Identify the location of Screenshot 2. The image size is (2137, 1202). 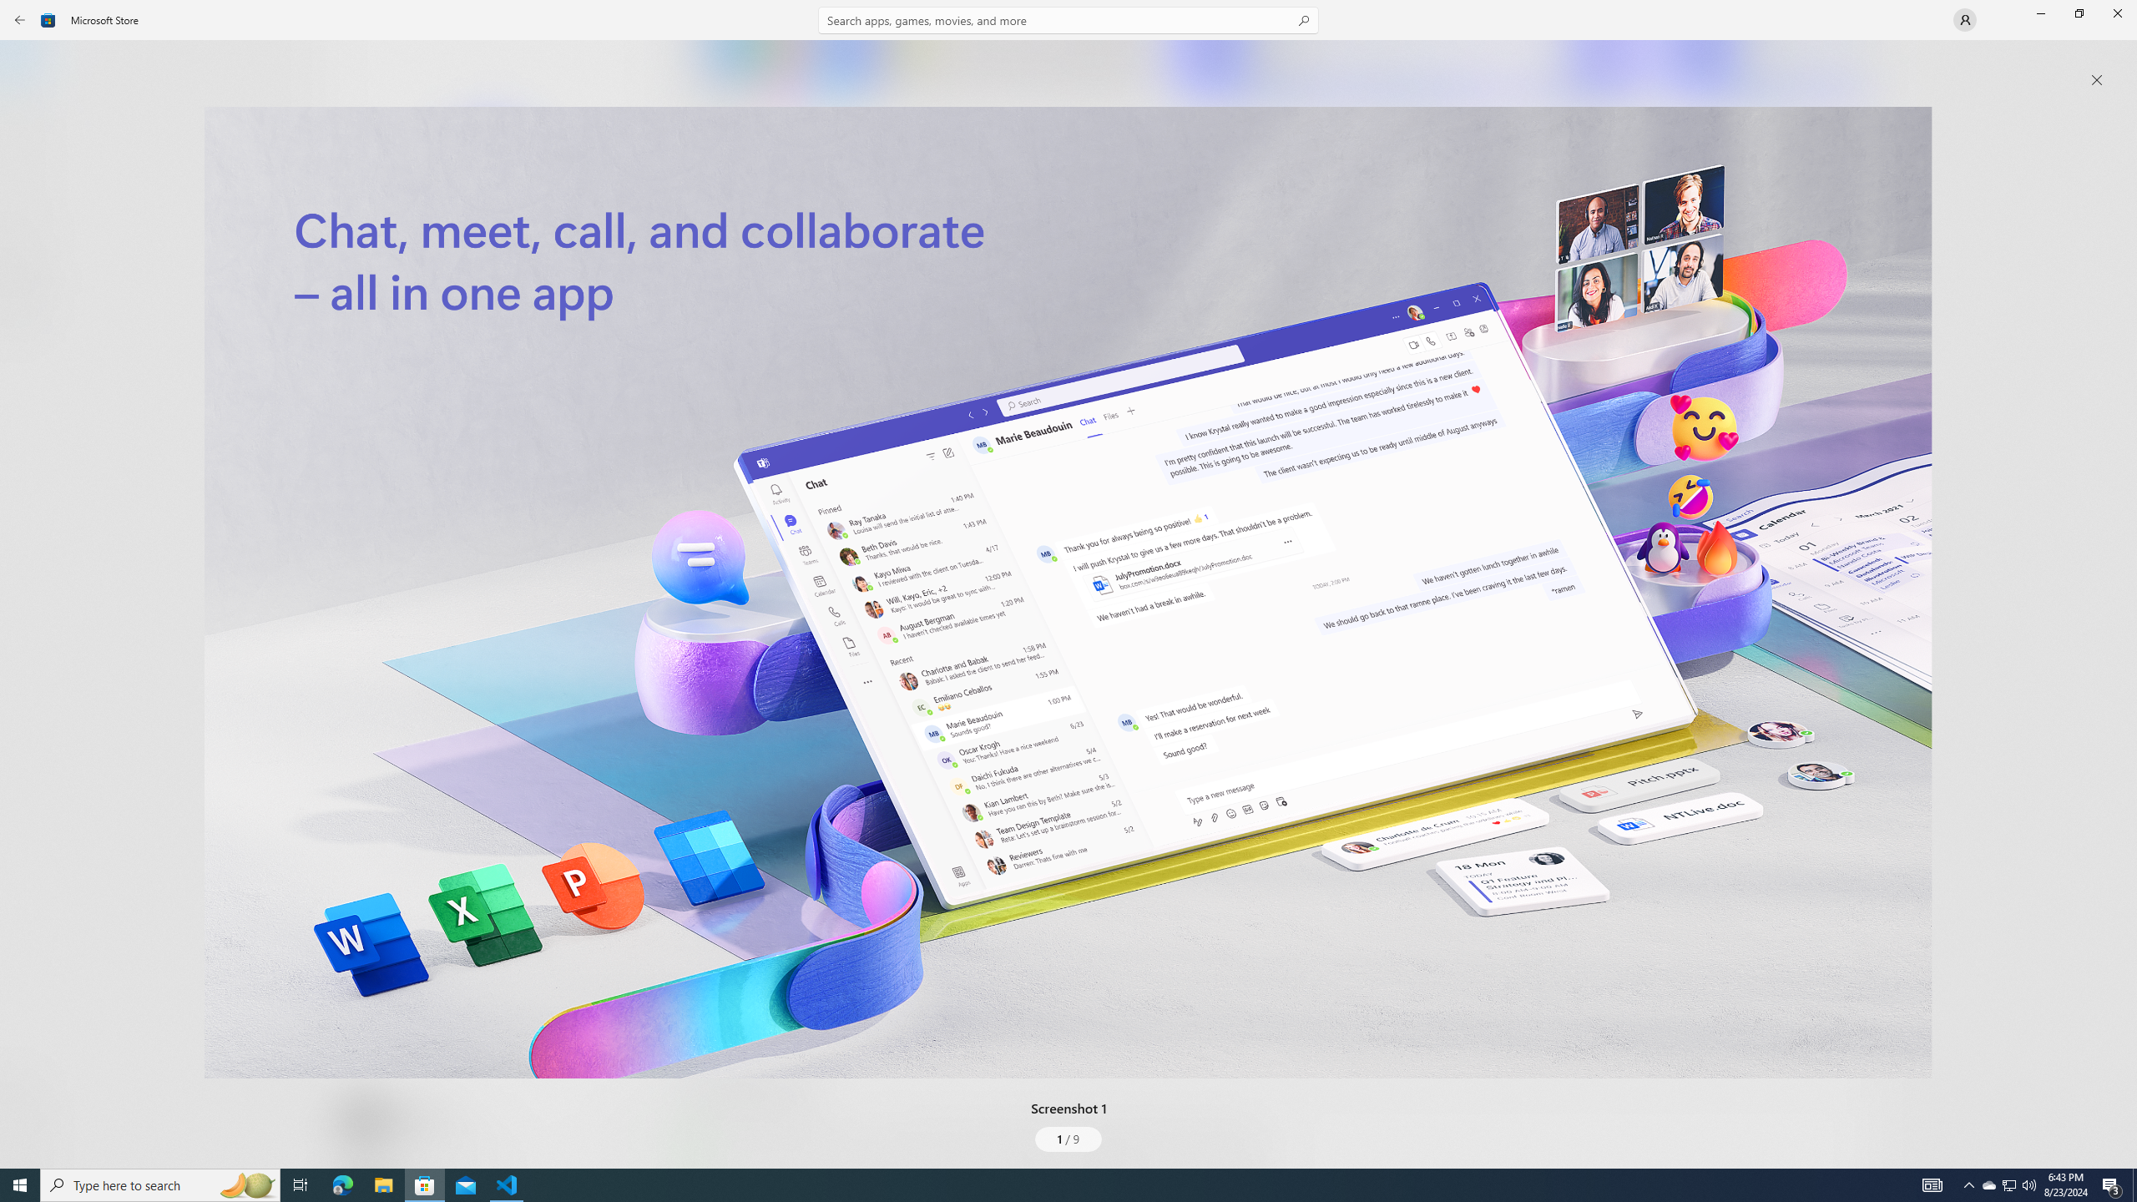
(1407, 68).